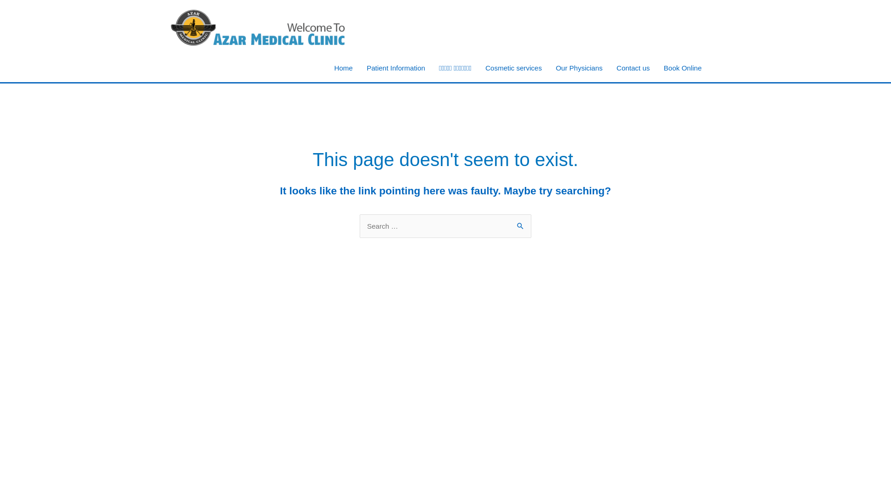 The height and width of the screenshot is (501, 891). What do you see at coordinates (396, 68) in the screenshot?
I see `Patient Information` at bounding box center [396, 68].